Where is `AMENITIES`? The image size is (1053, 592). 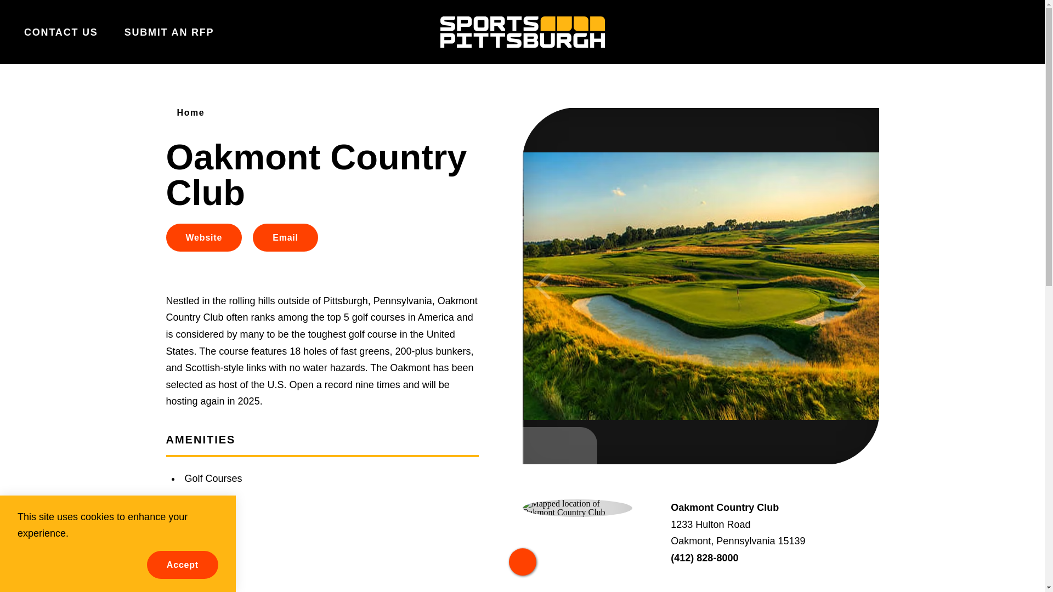 AMENITIES is located at coordinates (200, 440).